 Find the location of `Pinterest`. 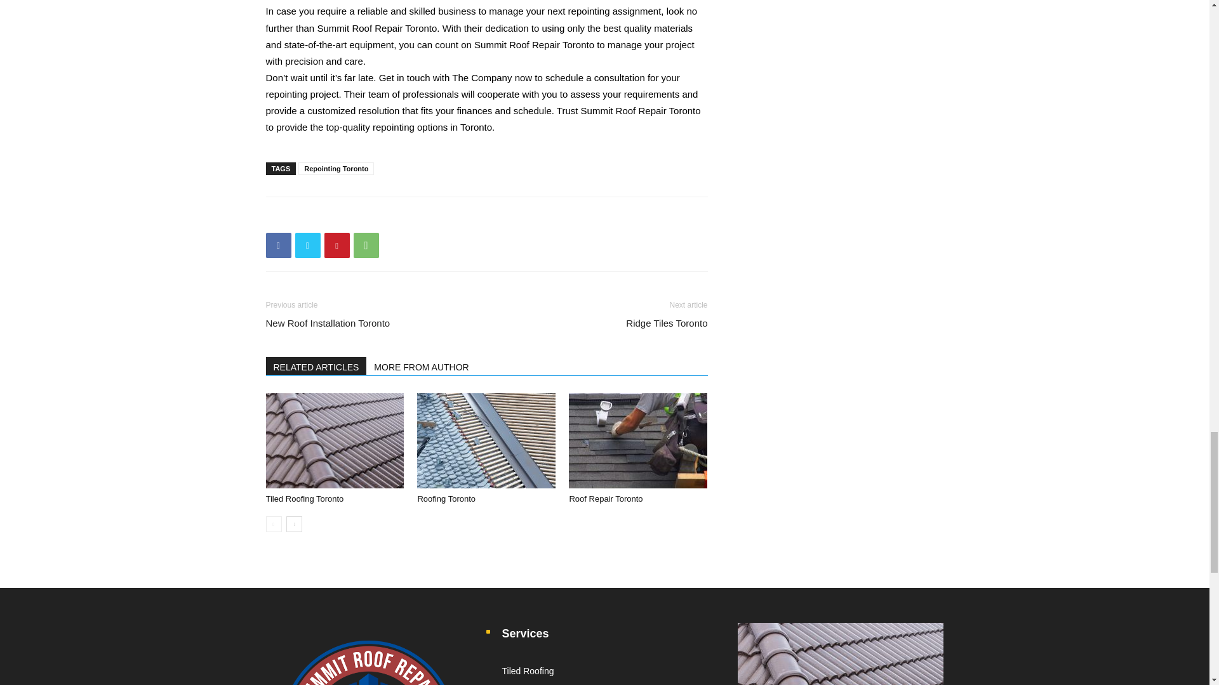

Pinterest is located at coordinates (336, 245).